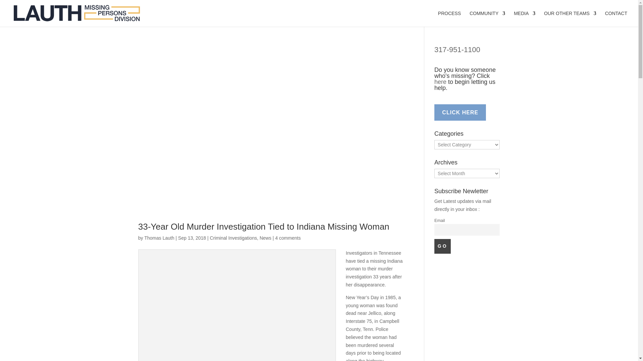  I want to click on MEDIA, so click(524, 19).